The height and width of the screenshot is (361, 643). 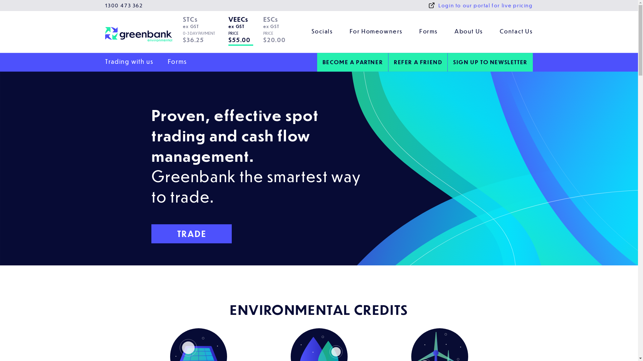 I want to click on For Homeowners, so click(x=376, y=32).